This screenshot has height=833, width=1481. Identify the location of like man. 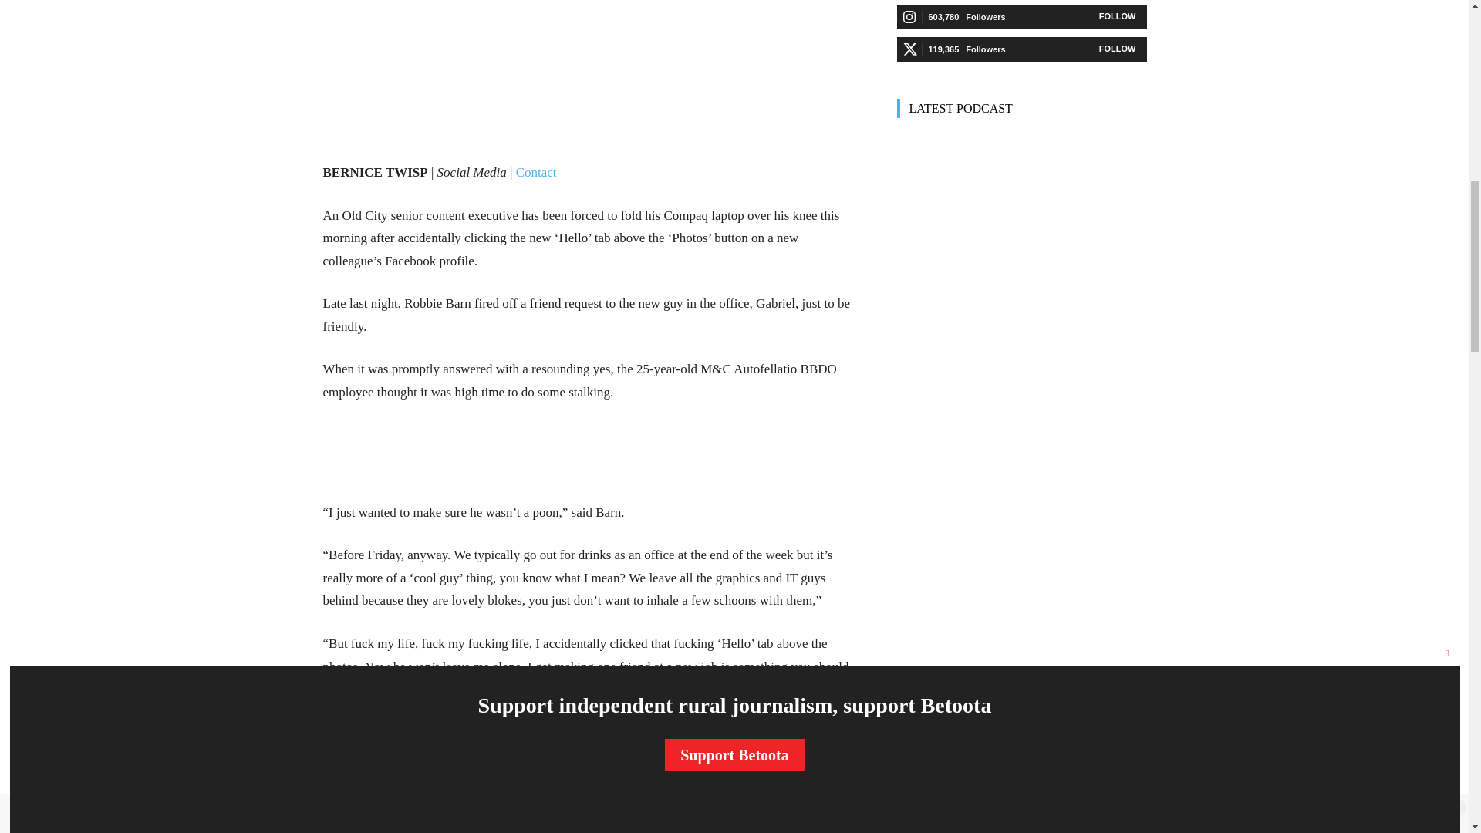
(591, 32).